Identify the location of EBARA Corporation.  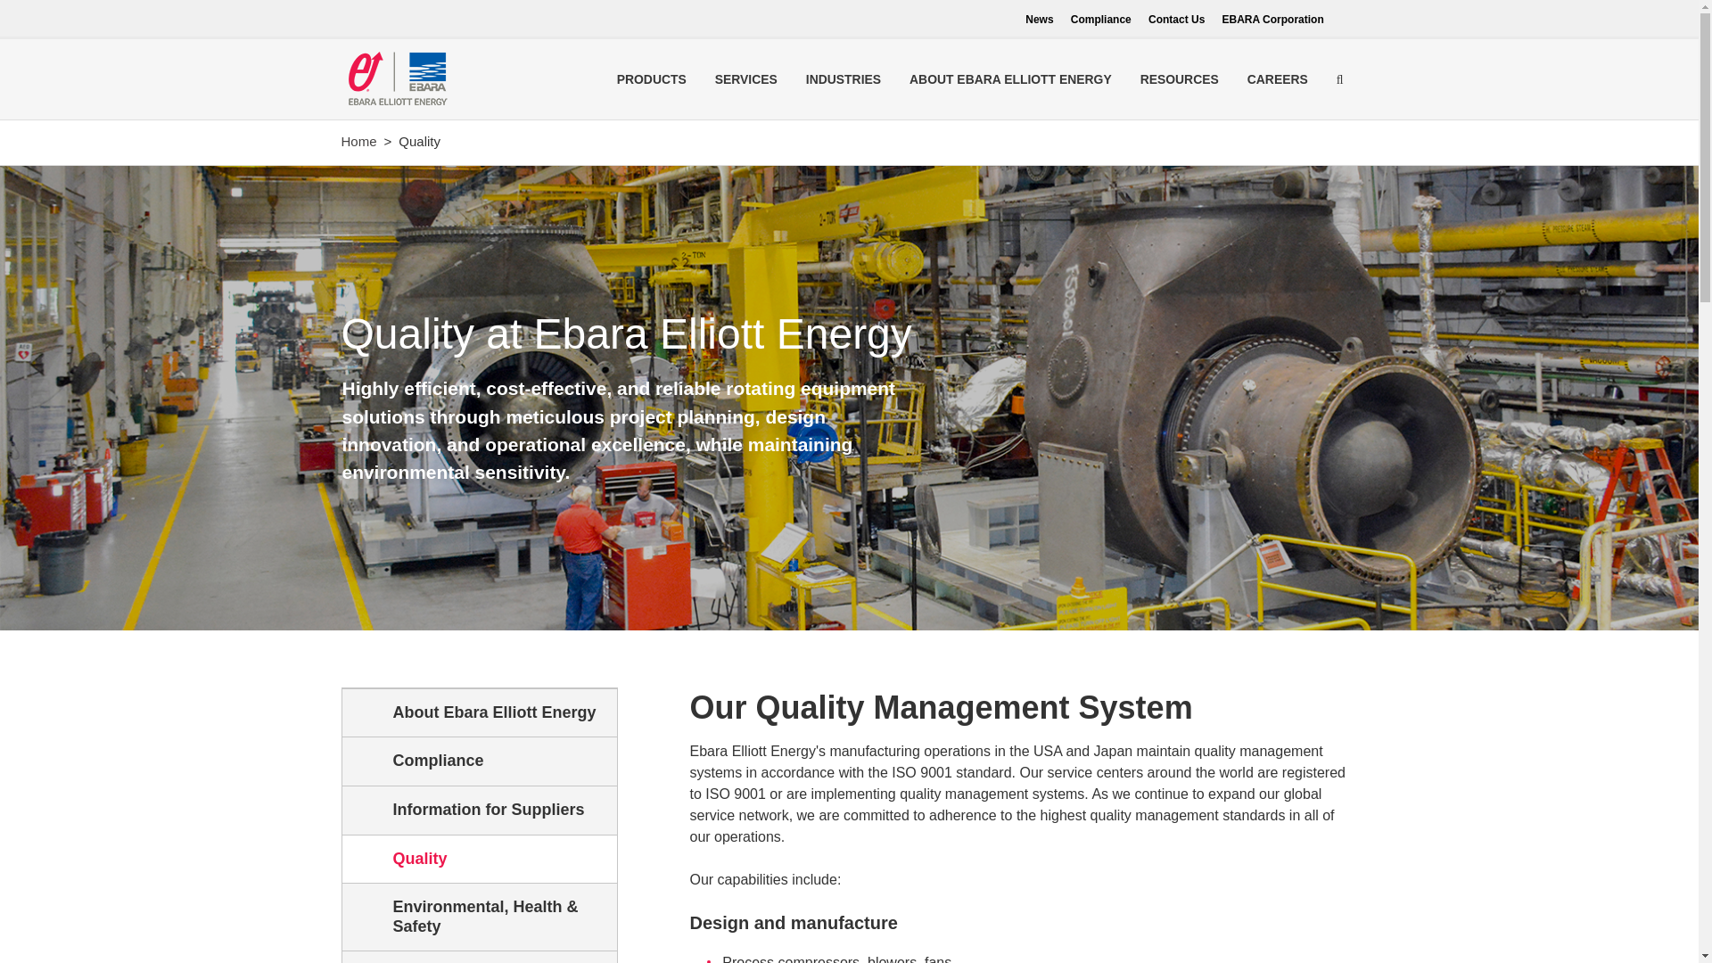
(1272, 20).